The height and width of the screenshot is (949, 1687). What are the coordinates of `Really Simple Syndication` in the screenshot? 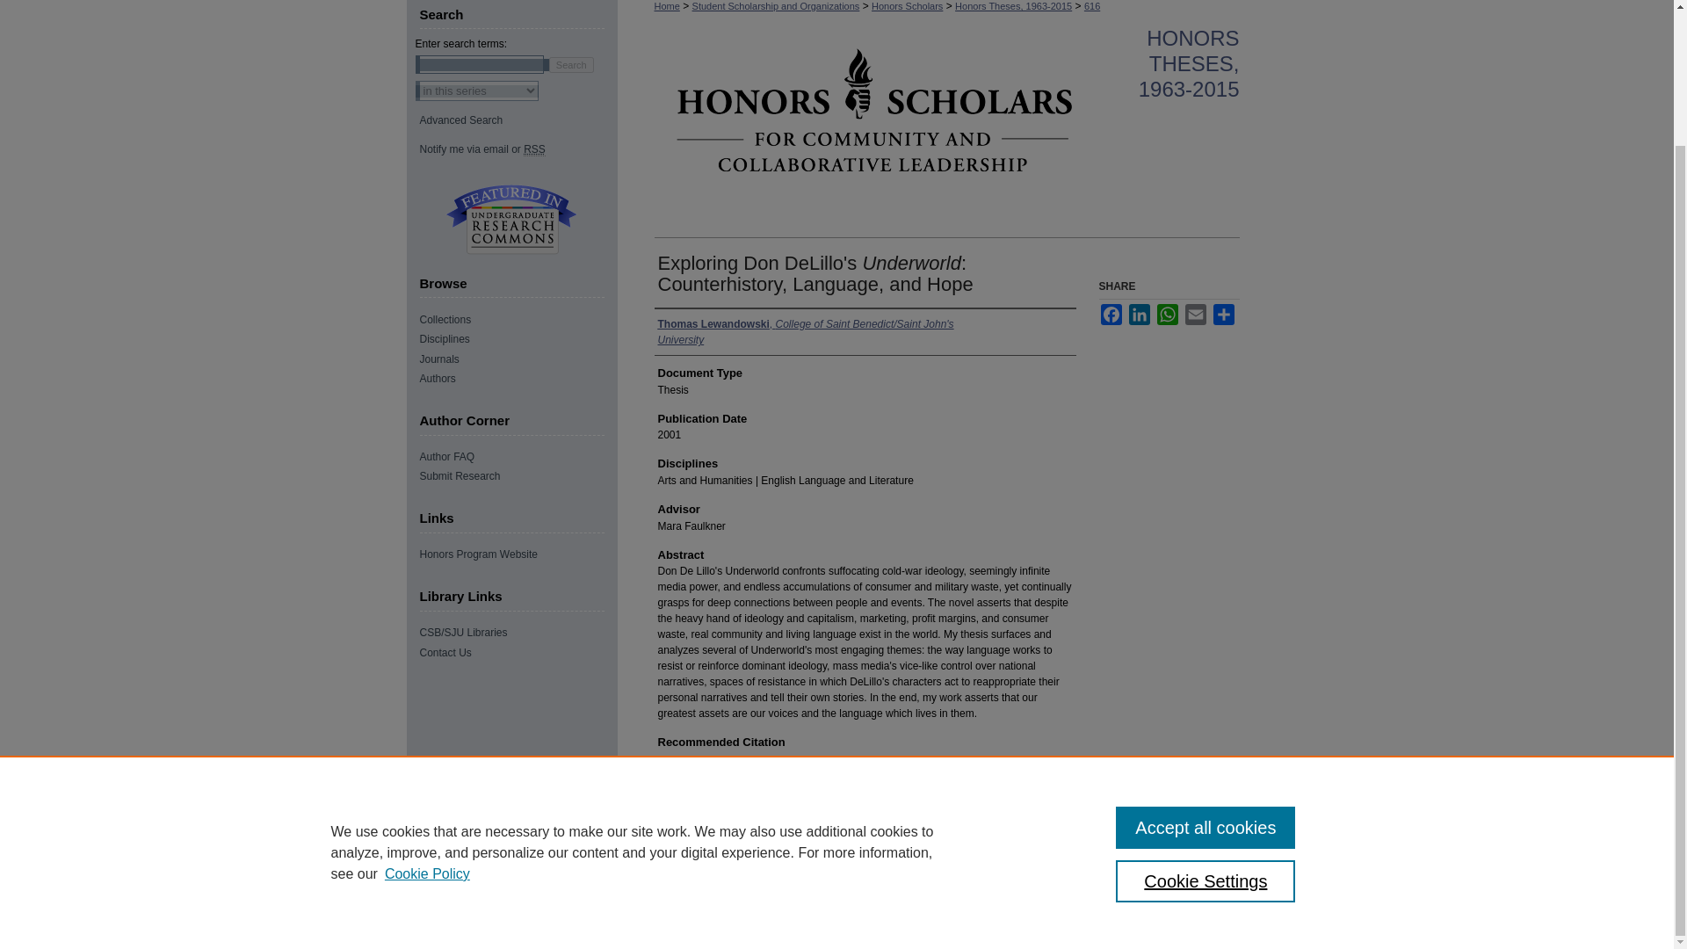 It's located at (534, 149).